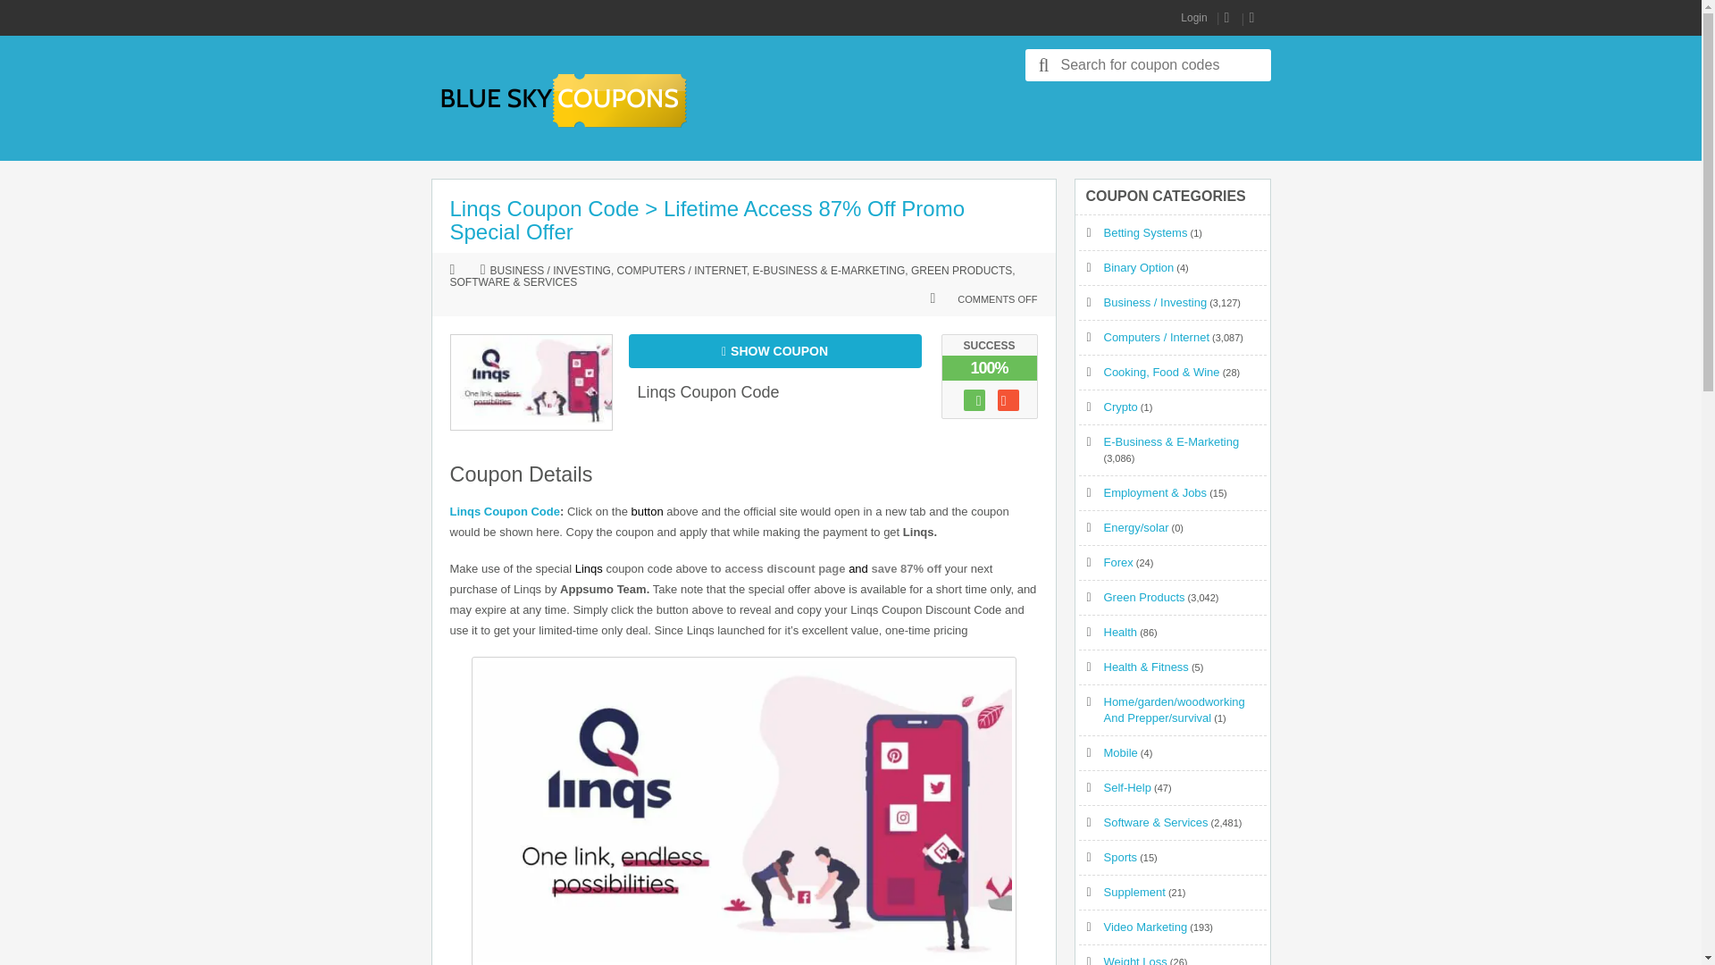 The width and height of the screenshot is (1715, 965). What do you see at coordinates (1121, 631) in the screenshot?
I see `Health` at bounding box center [1121, 631].